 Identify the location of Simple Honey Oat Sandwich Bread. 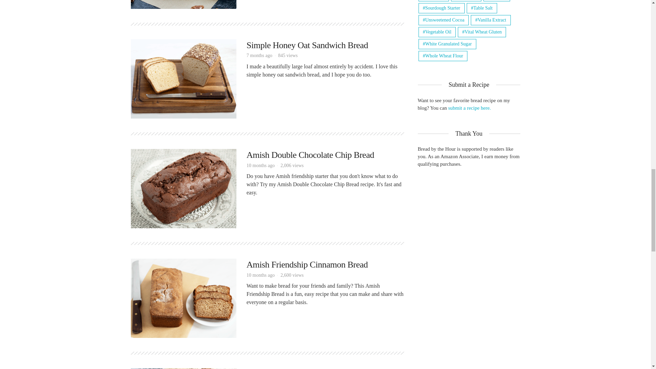
(307, 45).